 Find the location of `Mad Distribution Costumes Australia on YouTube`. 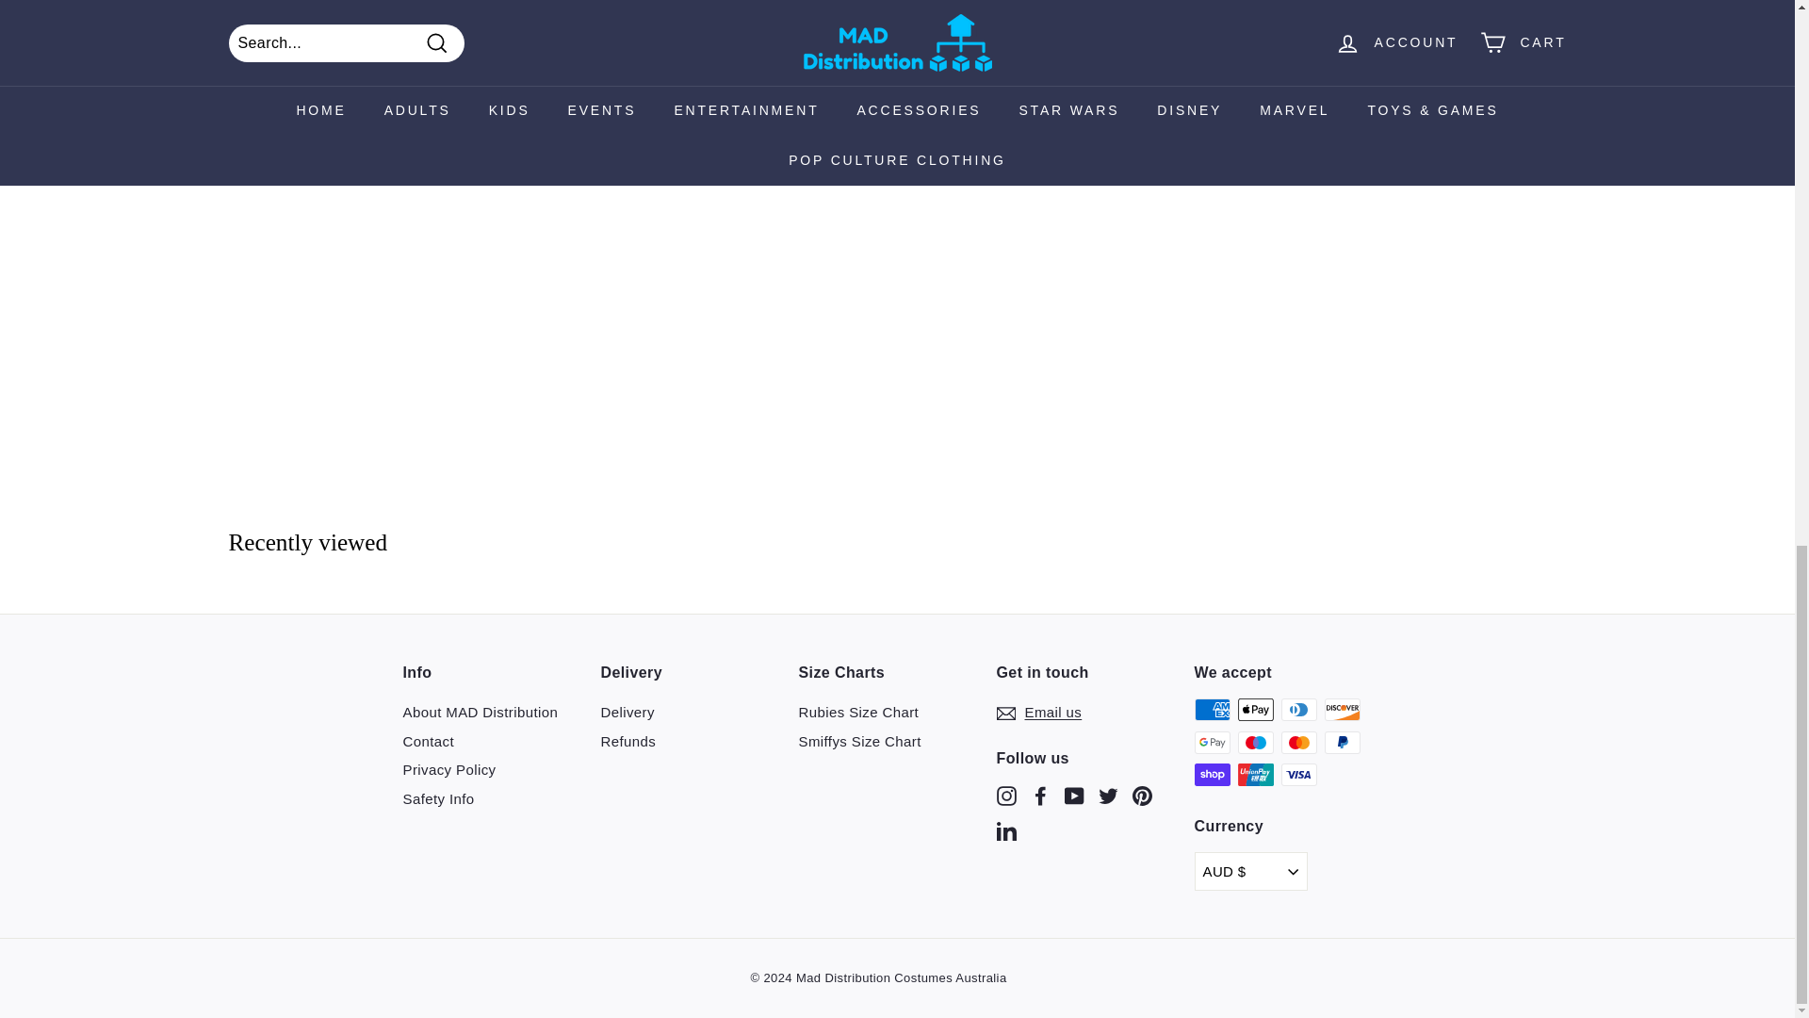

Mad Distribution Costumes Australia on YouTube is located at coordinates (1074, 795).